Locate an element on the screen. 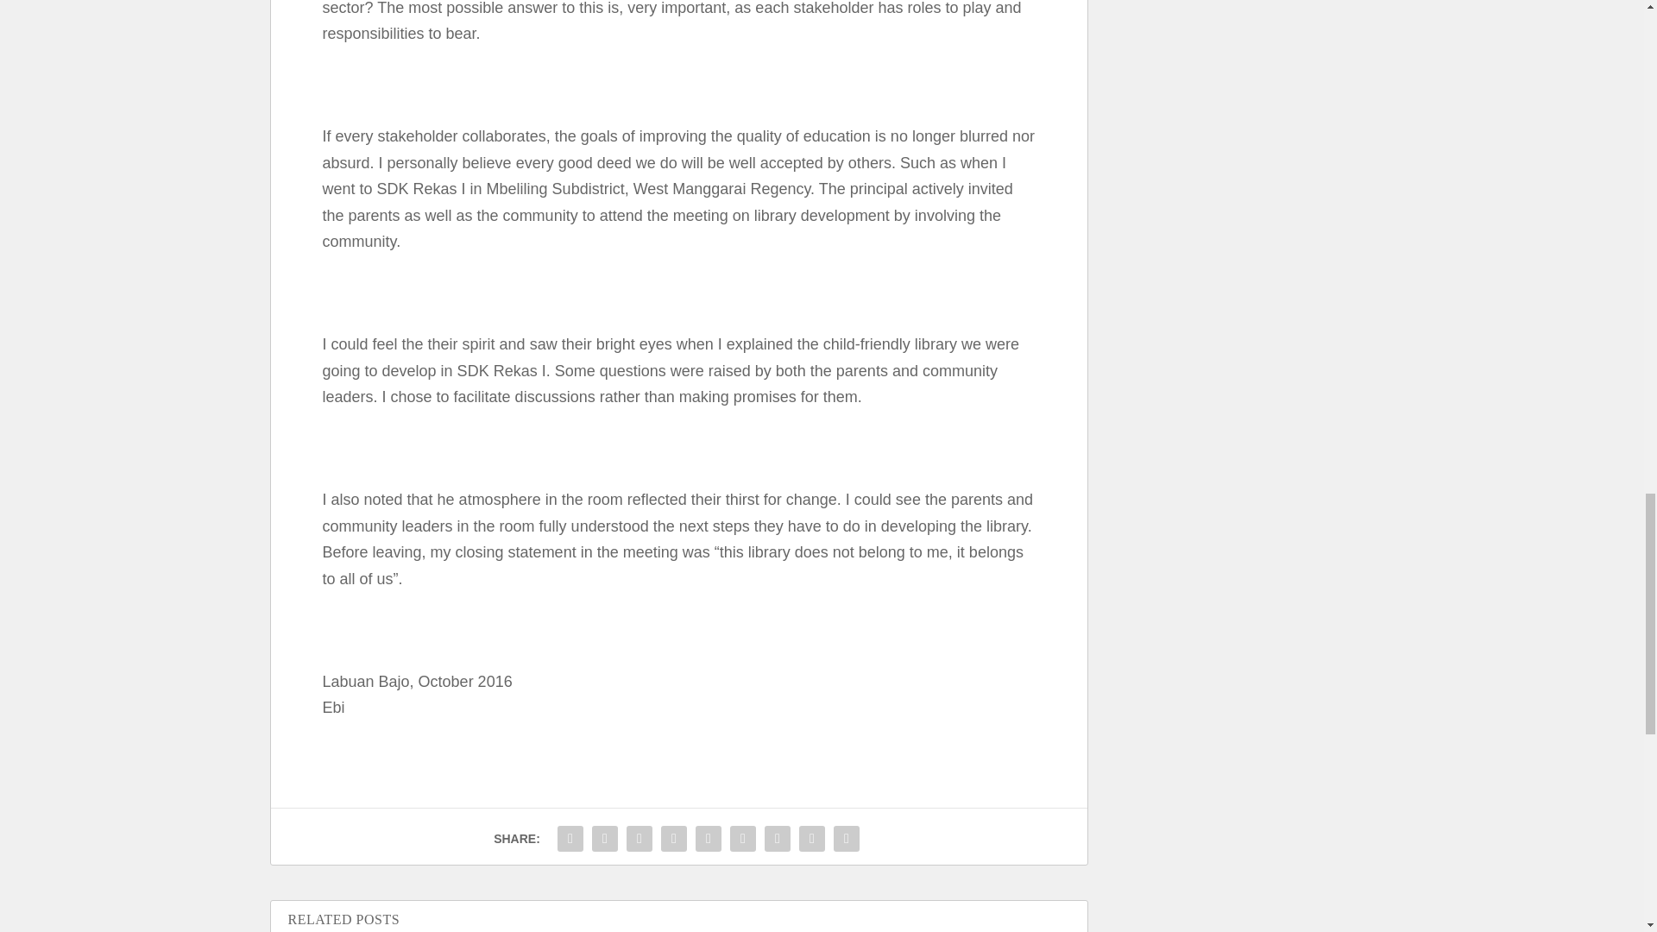 Image resolution: width=1657 pixels, height=932 pixels. Share "A Library Belonging to All of Us" via Twitter is located at coordinates (605, 839).